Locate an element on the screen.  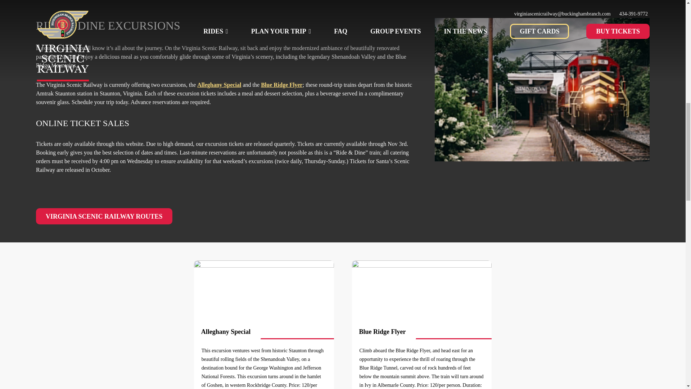
VIRGINIA SCENIC RAILWAY ROUTES is located at coordinates (104, 216).